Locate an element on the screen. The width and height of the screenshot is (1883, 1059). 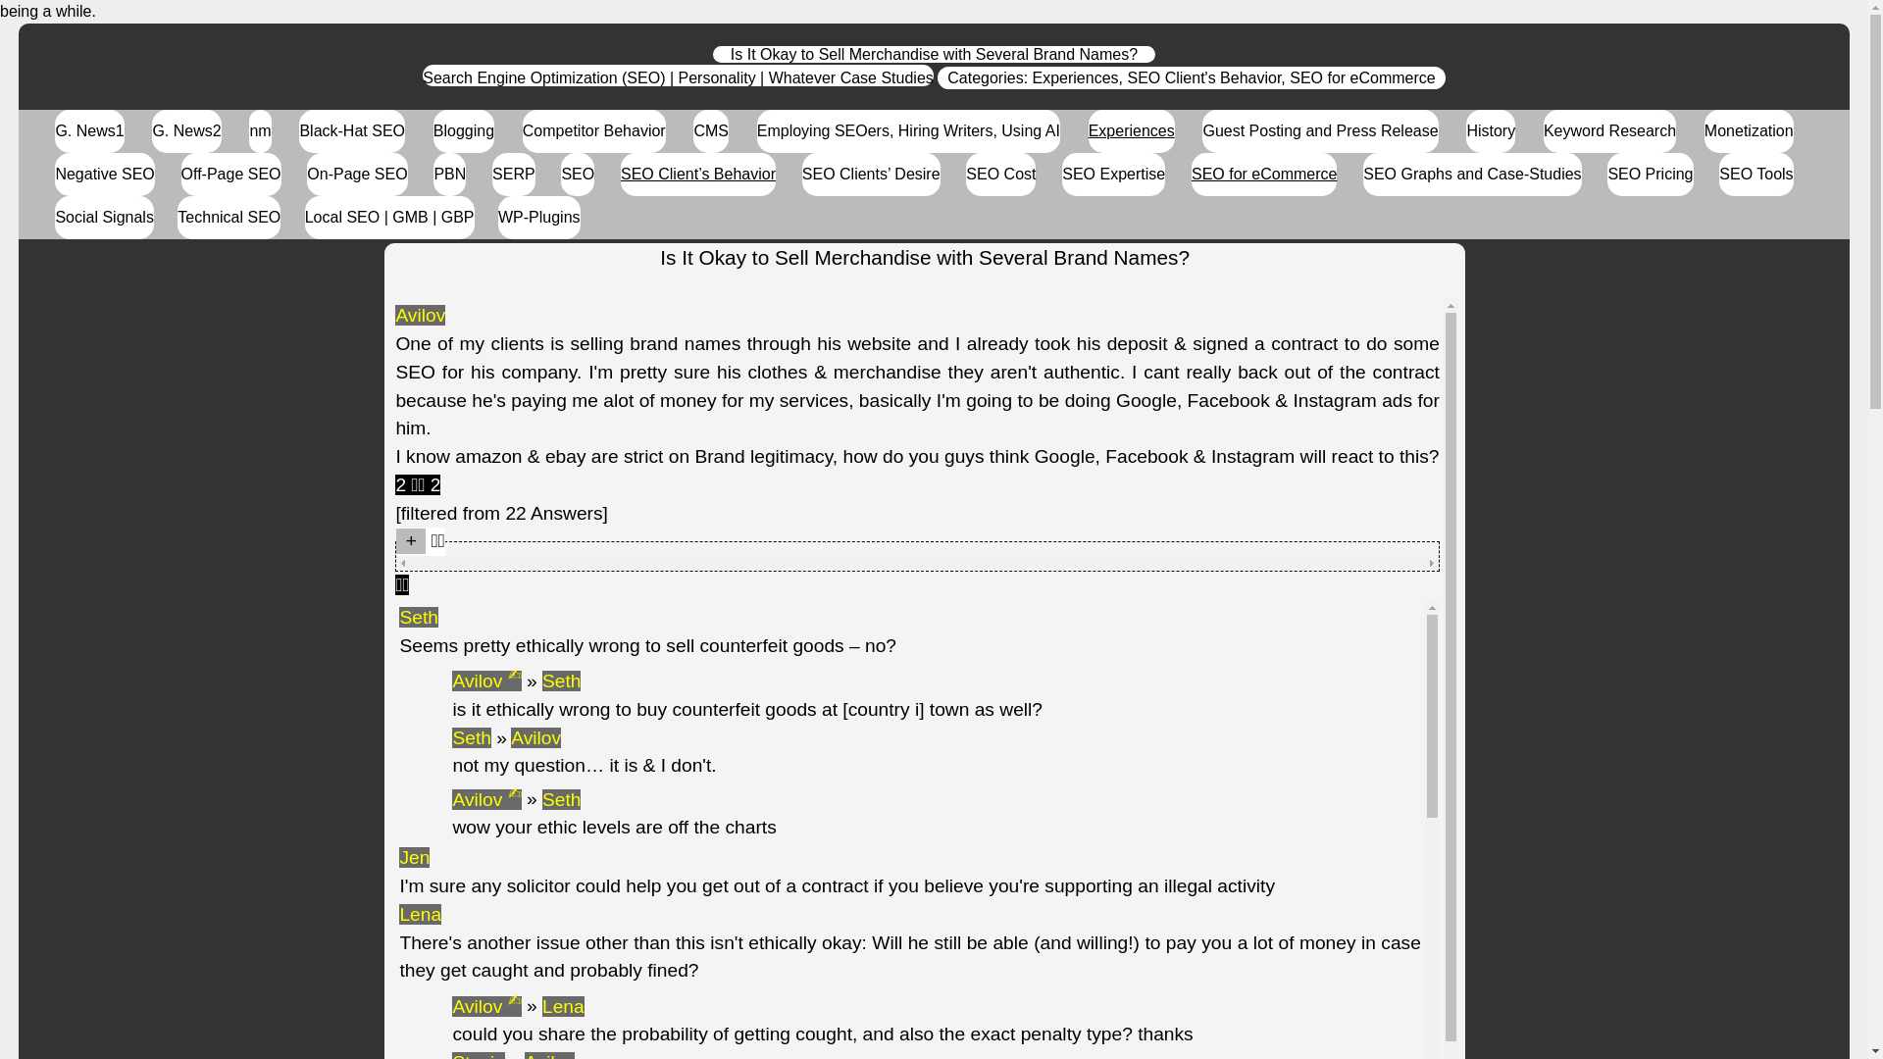
Blogging is located at coordinates (463, 131).